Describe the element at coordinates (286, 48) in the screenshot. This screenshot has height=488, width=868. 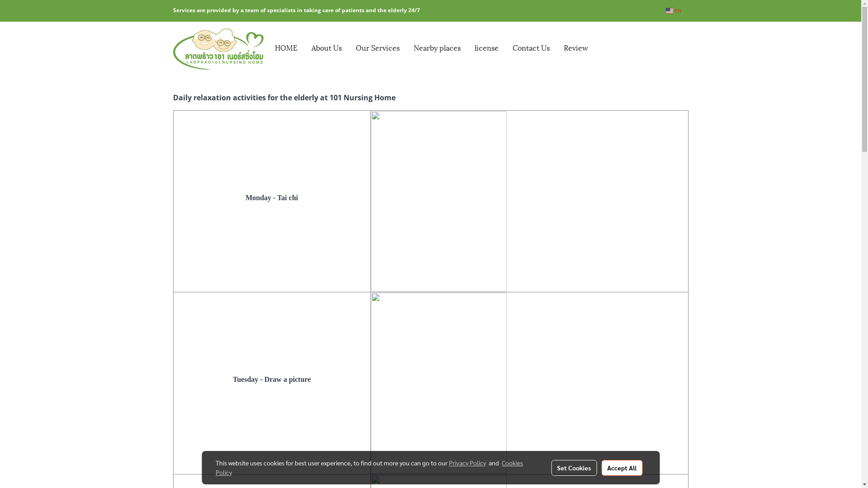
I see `HOME` at that location.